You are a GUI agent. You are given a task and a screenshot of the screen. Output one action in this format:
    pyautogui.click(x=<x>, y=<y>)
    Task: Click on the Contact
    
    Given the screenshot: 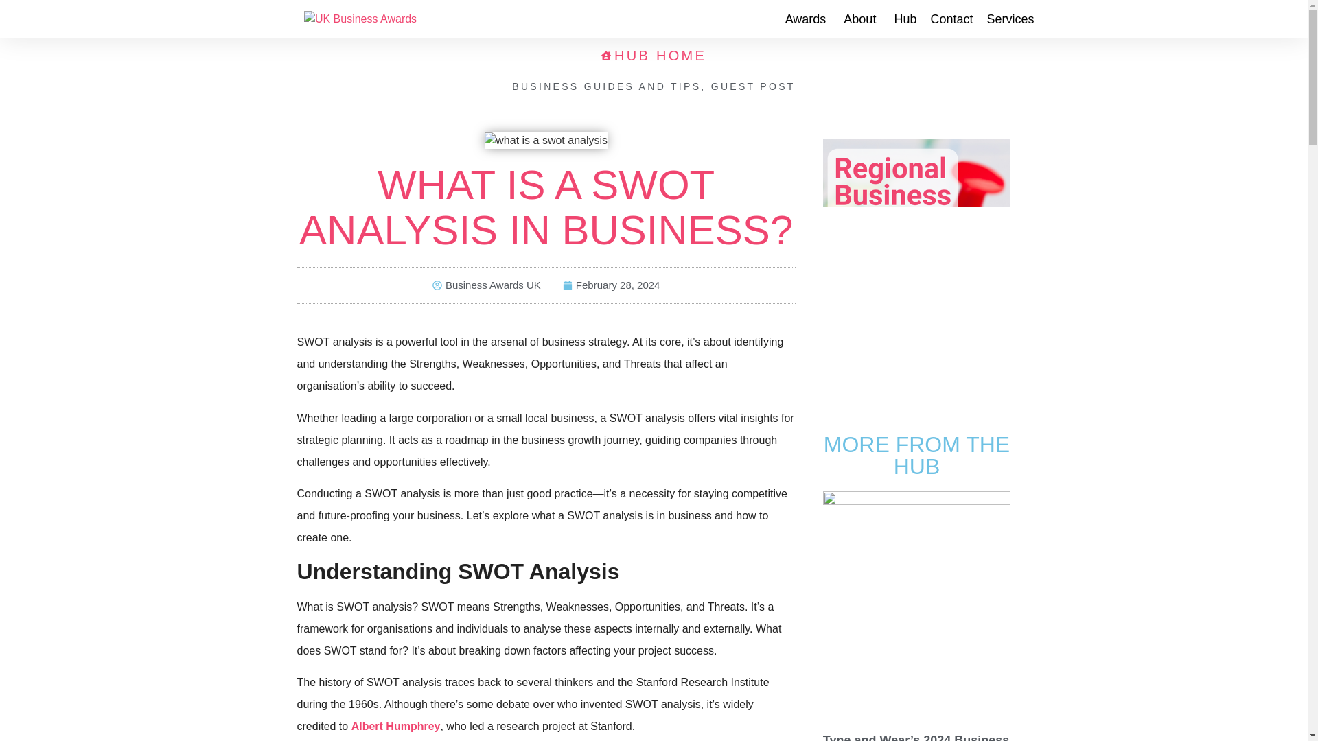 What is the action you would take?
    pyautogui.click(x=951, y=19)
    